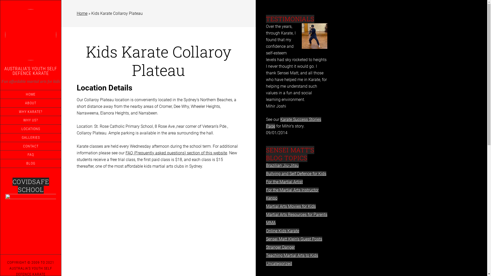  What do you see at coordinates (272, 198) in the screenshot?
I see `Kenpo` at bounding box center [272, 198].